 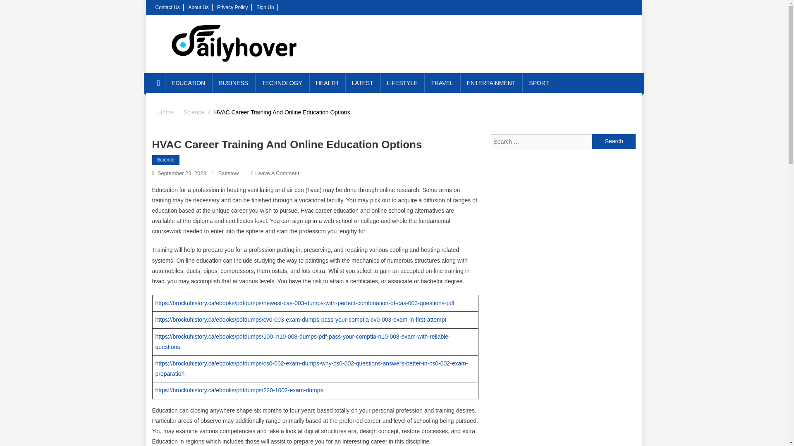 What do you see at coordinates (402, 83) in the screenshot?
I see `LIFESTYLE` at bounding box center [402, 83].